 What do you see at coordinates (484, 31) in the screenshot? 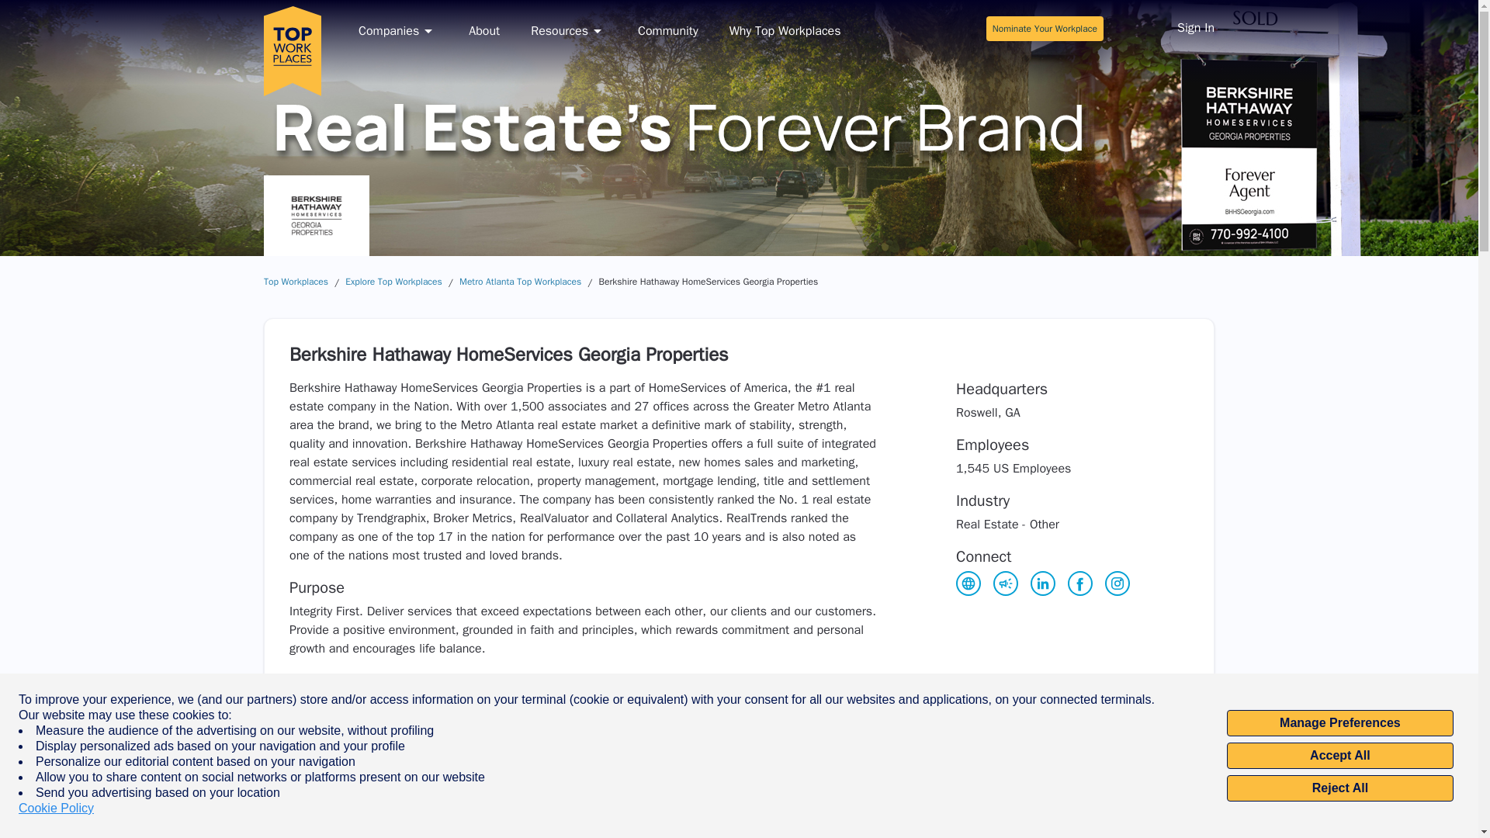
I see `About` at bounding box center [484, 31].